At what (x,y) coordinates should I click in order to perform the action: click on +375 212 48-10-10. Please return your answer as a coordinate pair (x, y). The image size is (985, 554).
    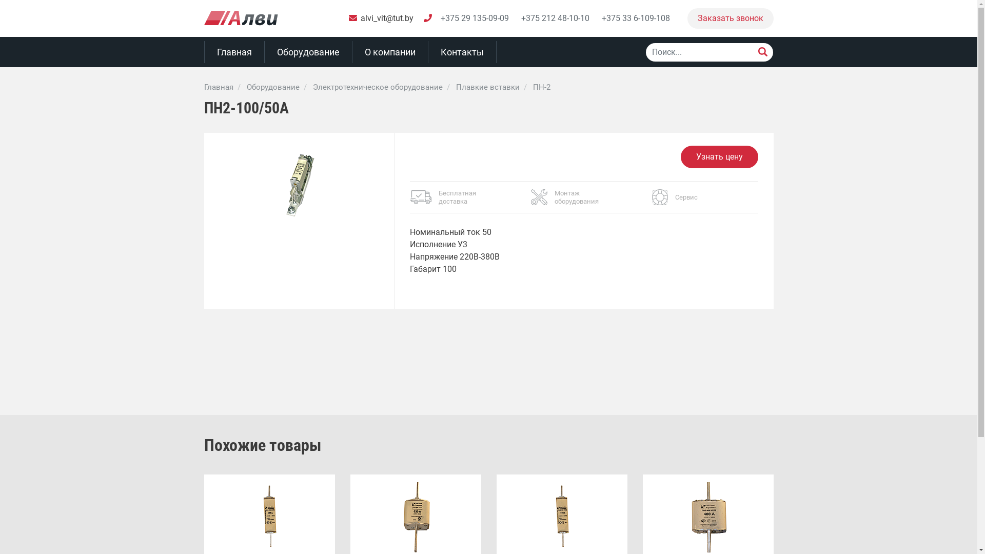
    Looking at the image, I should click on (555, 18).